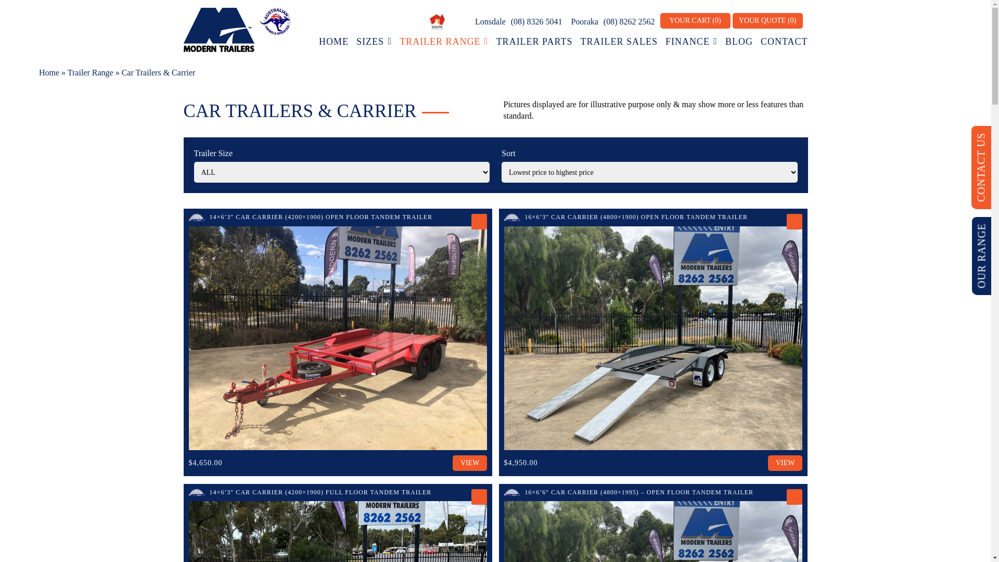  Describe the element at coordinates (535, 42) in the screenshot. I see `TRAILER PARTS` at that location.